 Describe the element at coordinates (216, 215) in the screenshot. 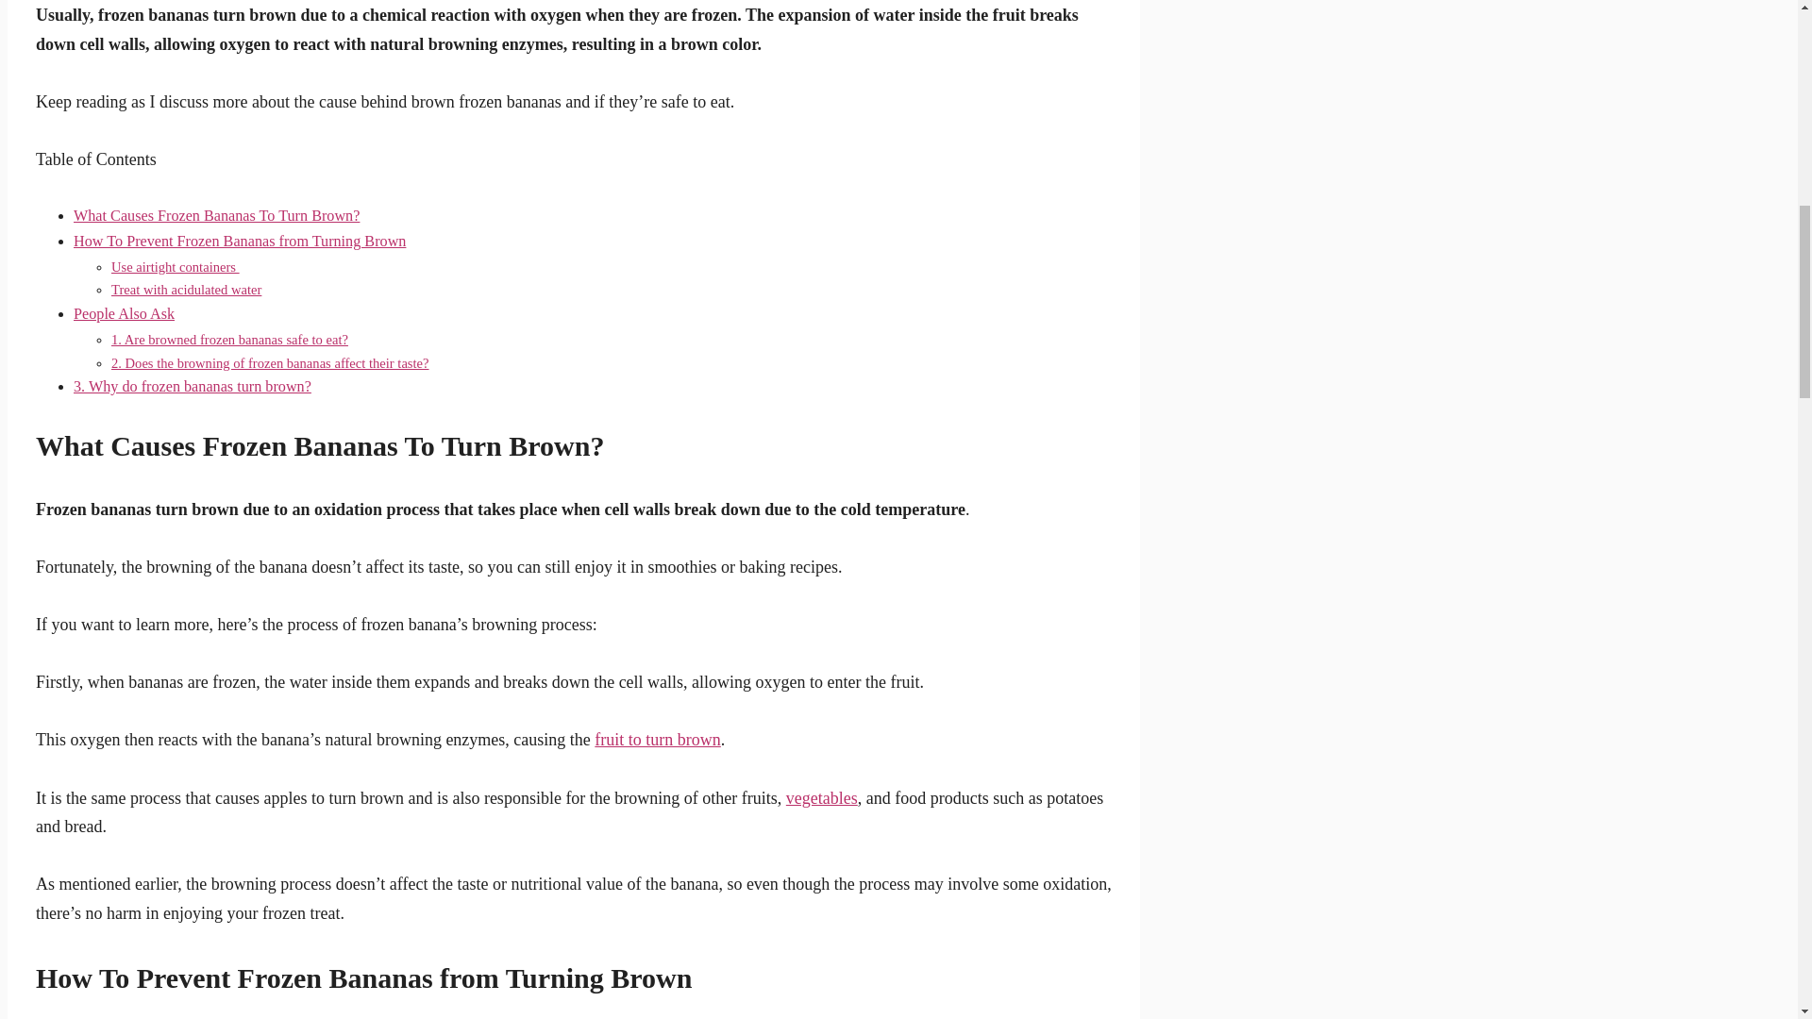

I see `What Causes Frozen Bananas To Turn Brown?` at that location.